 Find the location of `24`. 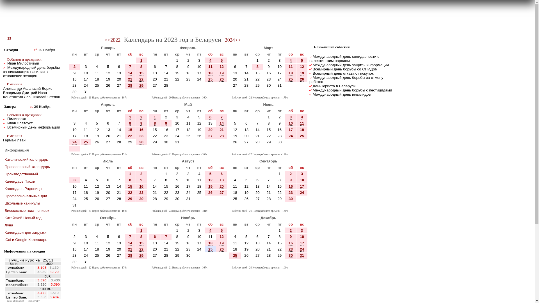

24 is located at coordinates (74, 199).